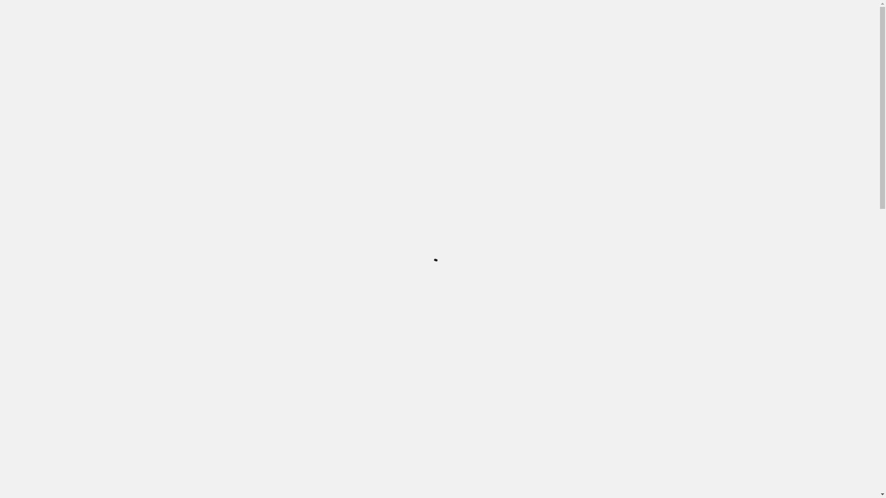  Describe the element at coordinates (223, 100) in the screenshot. I see `Cash for Car` at that location.